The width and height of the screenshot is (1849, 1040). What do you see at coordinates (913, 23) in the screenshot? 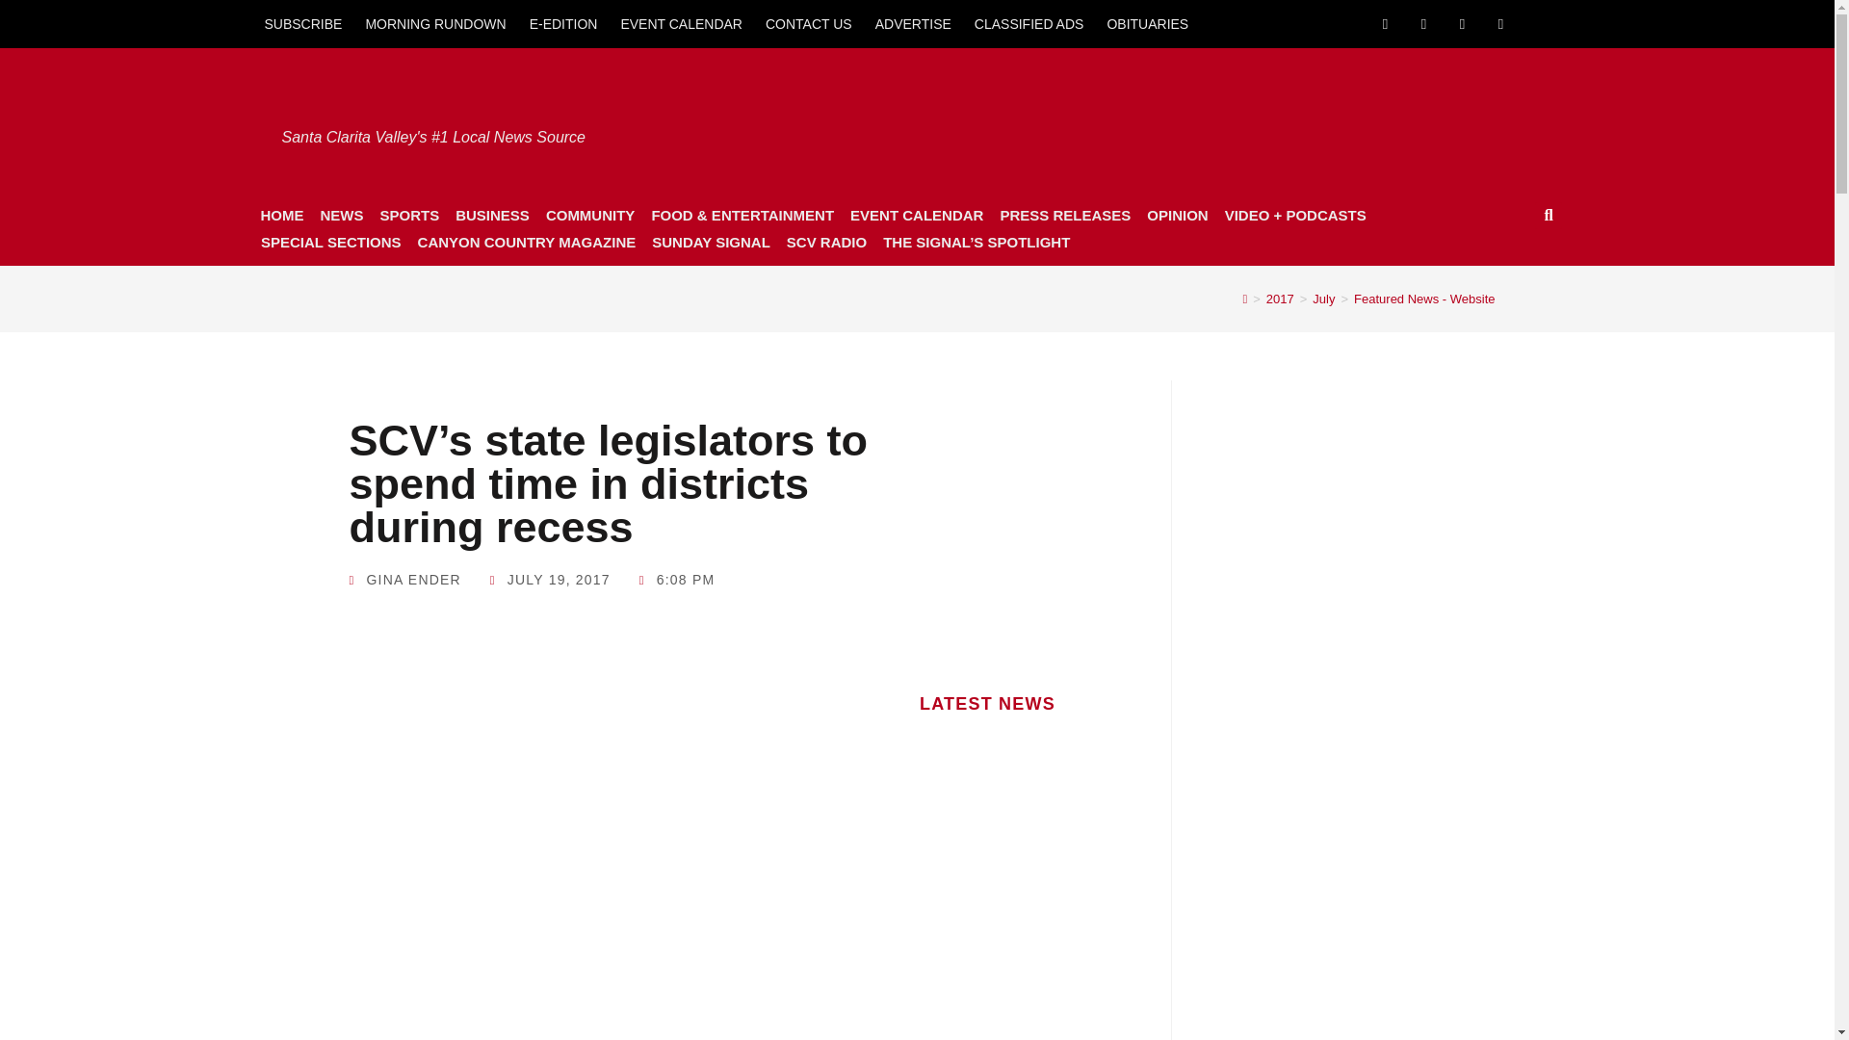
I see `ADVERTISE` at bounding box center [913, 23].